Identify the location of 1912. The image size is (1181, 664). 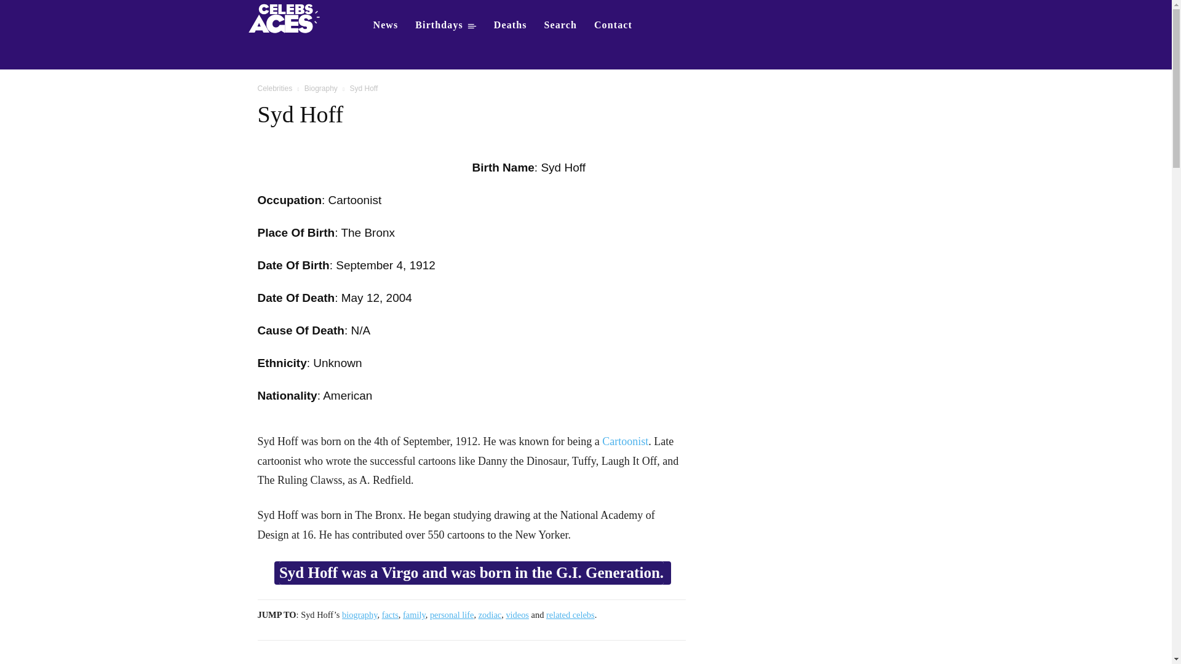
(423, 265).